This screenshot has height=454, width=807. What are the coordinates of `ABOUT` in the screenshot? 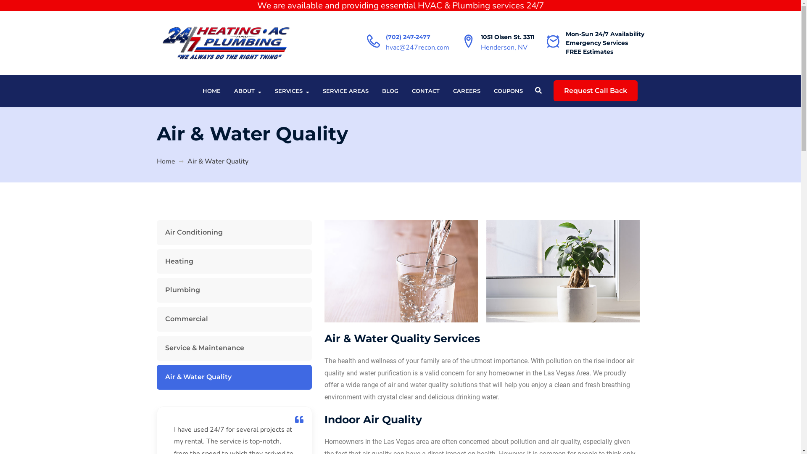 It's located at (247, 91).